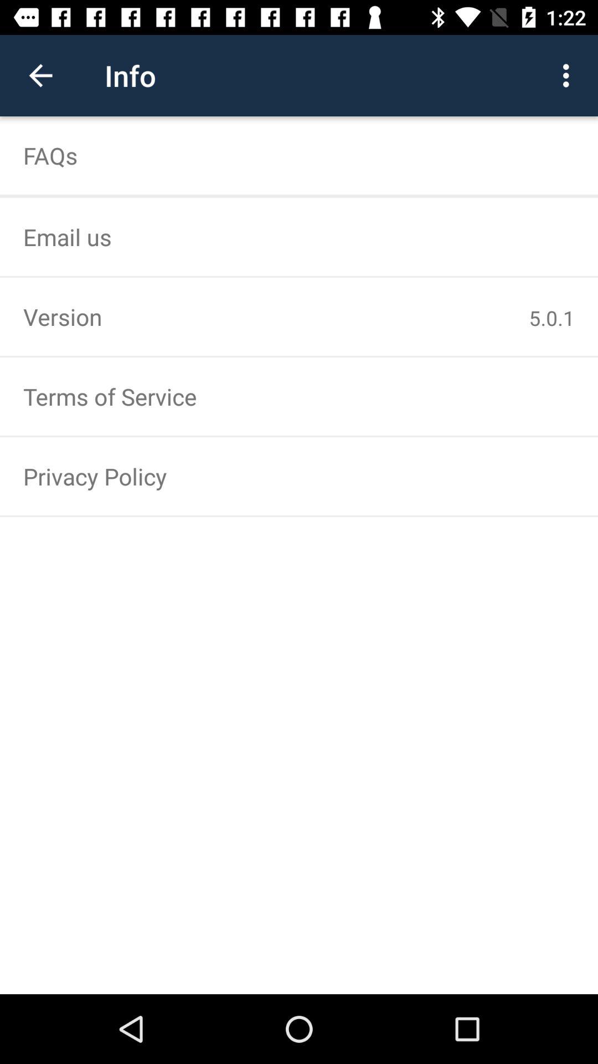 This screenshot has width=598, height=1064. Describe the element at coordinates (40, 75) in the screenshot. I see `select the icon above the faqs icon` at that location.